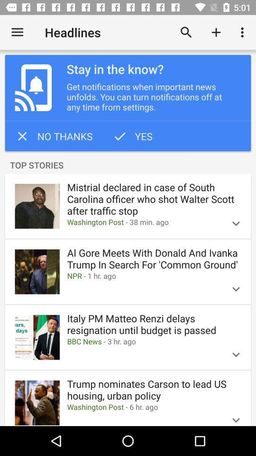  Describe the element at coordinates (154, 199) in the screenshot. I see `tap item below top stories item` at that location.